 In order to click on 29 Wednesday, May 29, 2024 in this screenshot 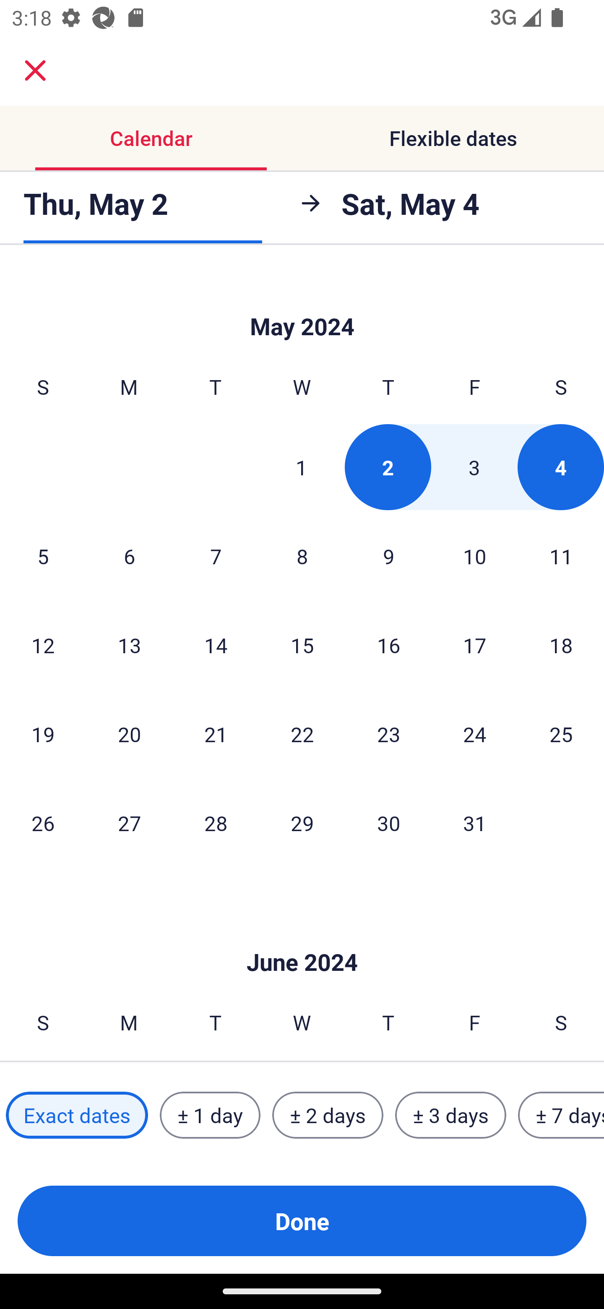, I will do `click(302, 823)`.